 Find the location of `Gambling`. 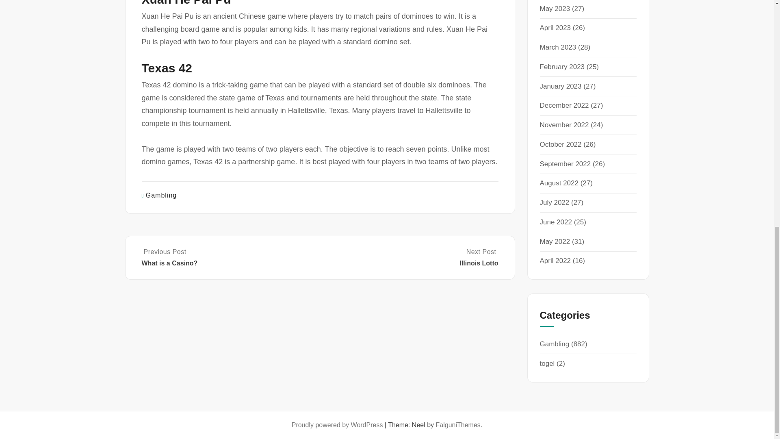

Gambling is located at coordinates (161, 195).